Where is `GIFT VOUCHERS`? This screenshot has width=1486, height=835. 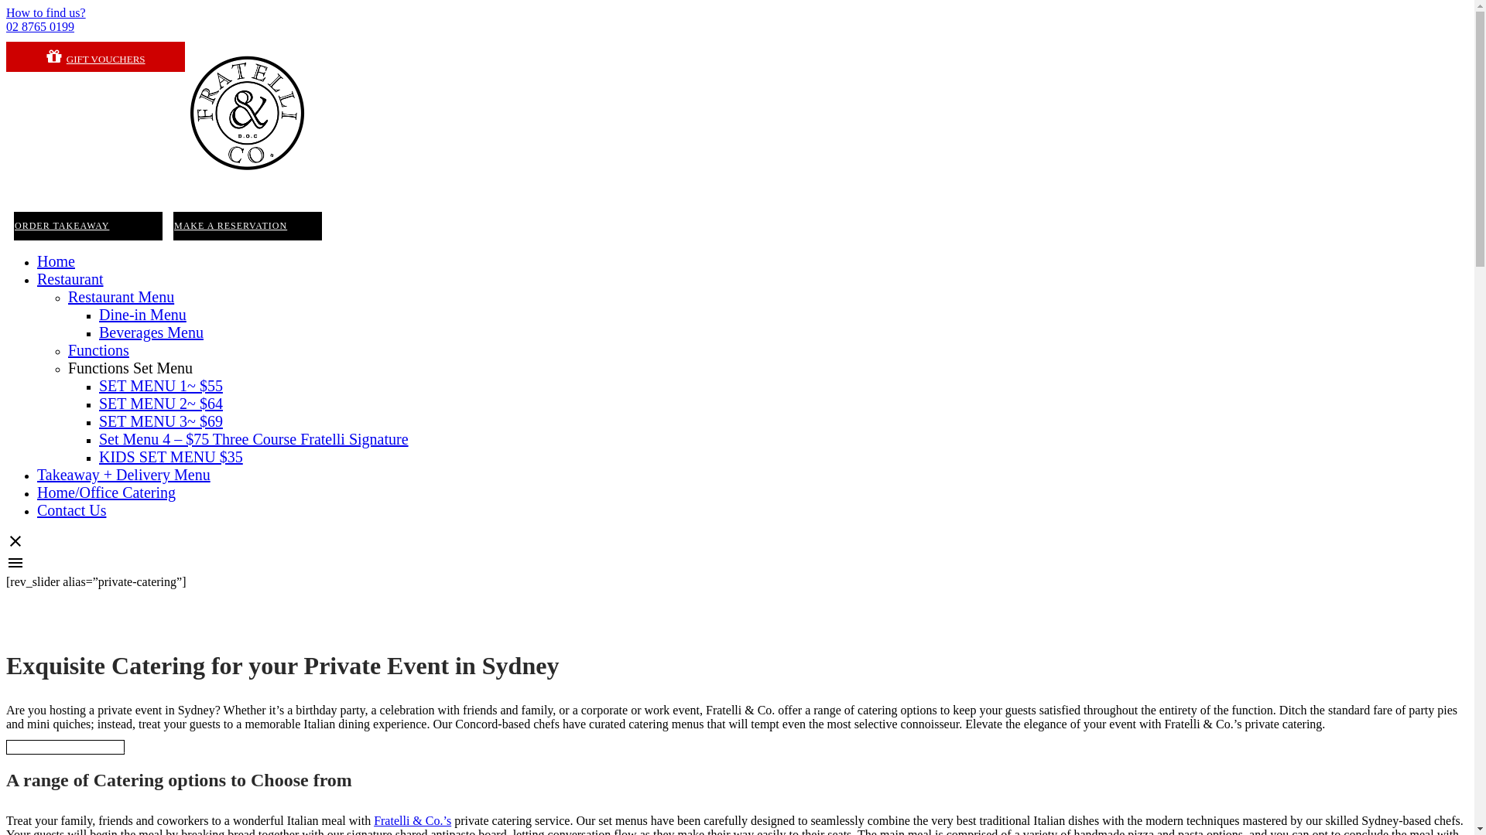 GIFT VOUCHERS is located at coordinates (96, 57).